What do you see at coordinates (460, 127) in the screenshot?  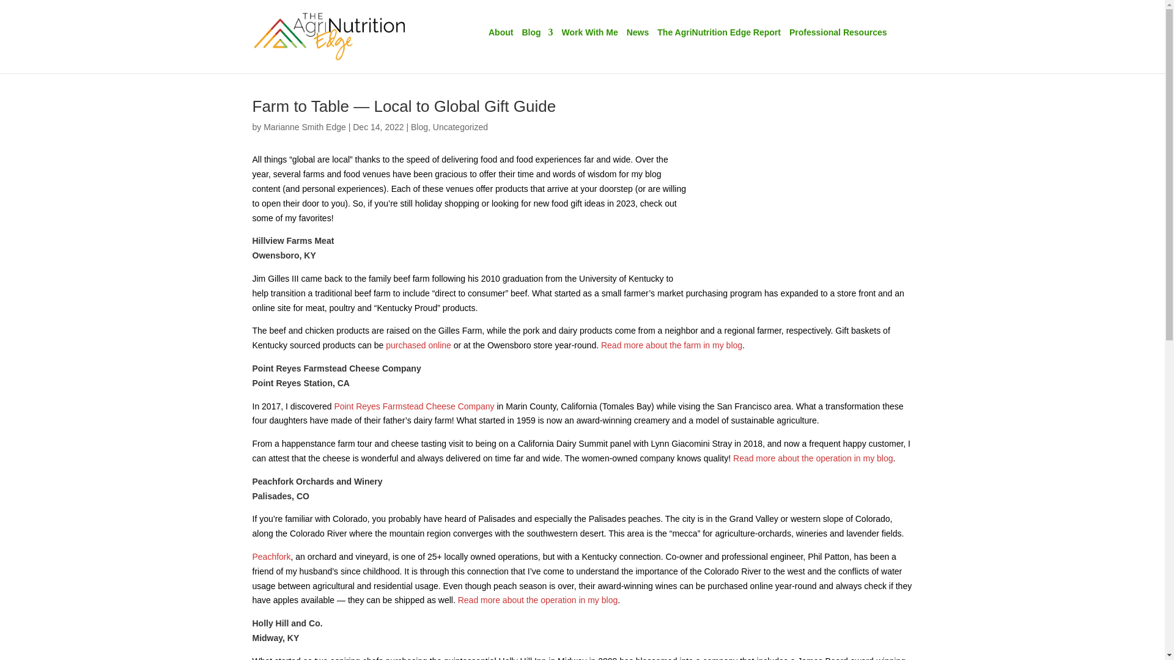 I see `Uncategorized` at bounding box center [460, 127].